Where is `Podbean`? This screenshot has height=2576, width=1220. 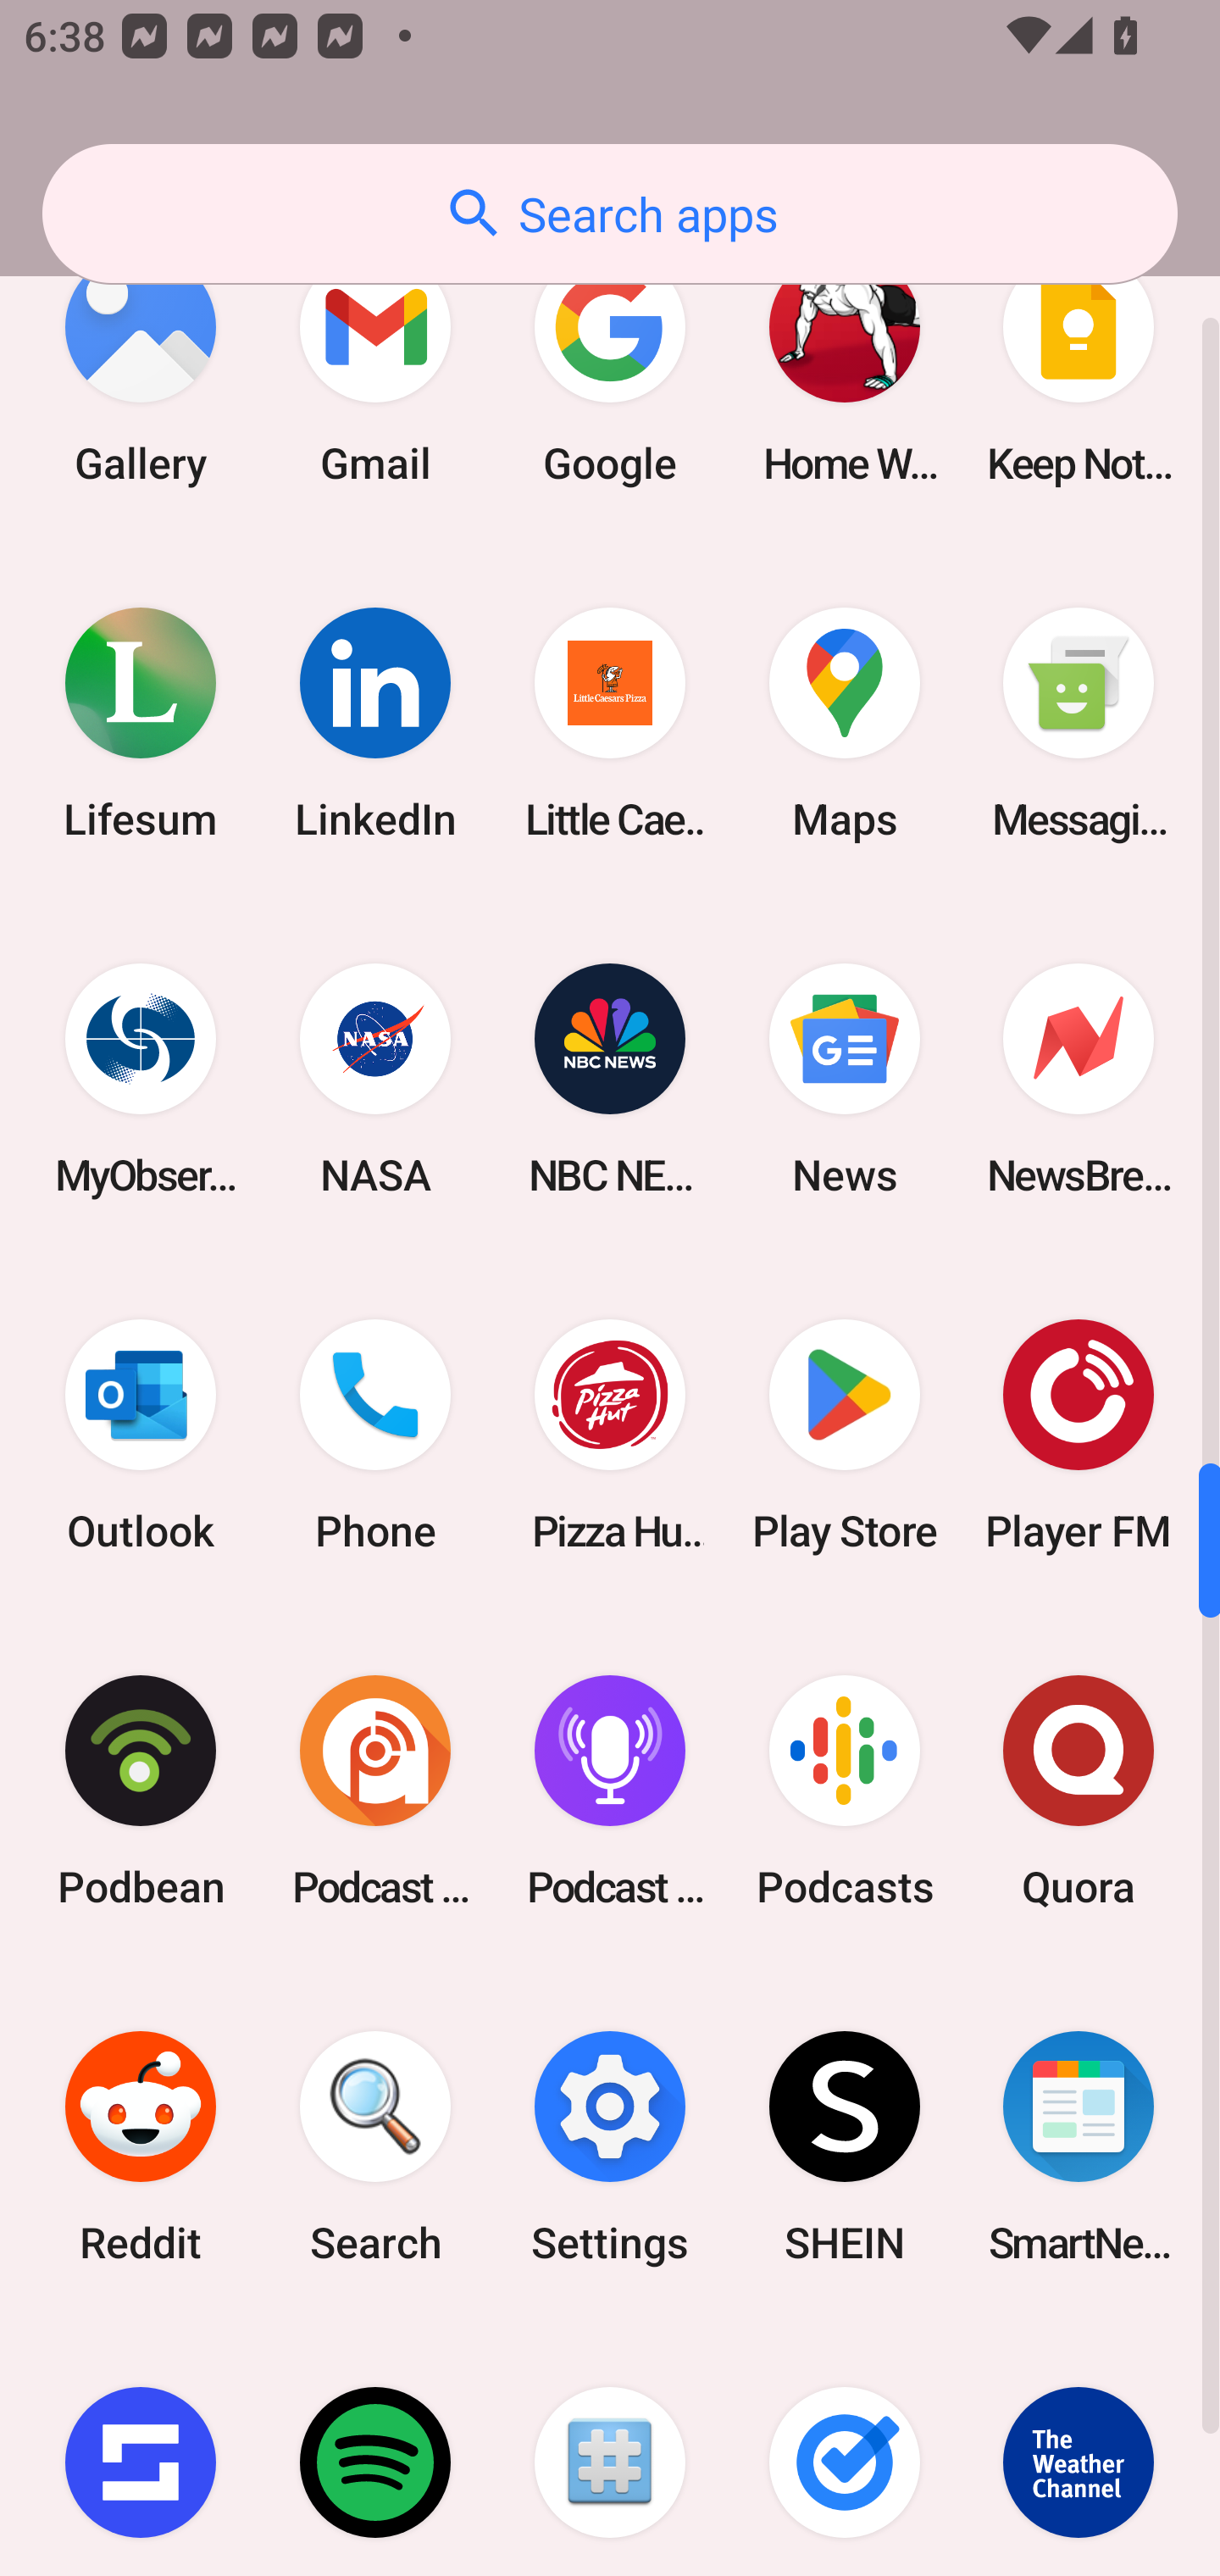
Podbean is located at coordinates (141, 1790).